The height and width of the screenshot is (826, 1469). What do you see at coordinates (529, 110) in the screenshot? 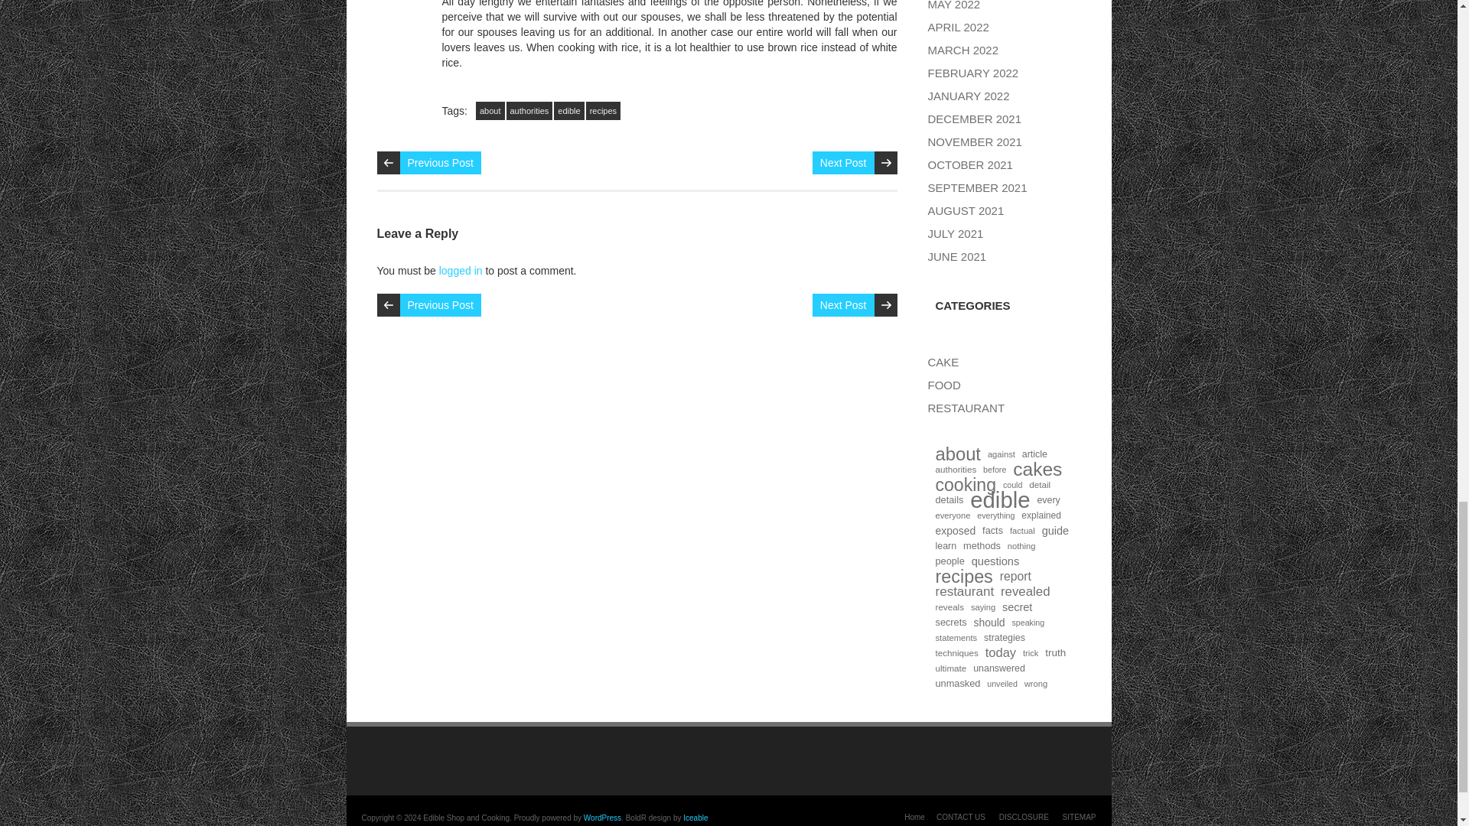
I see `authorities` at bounding box center [529, 110].